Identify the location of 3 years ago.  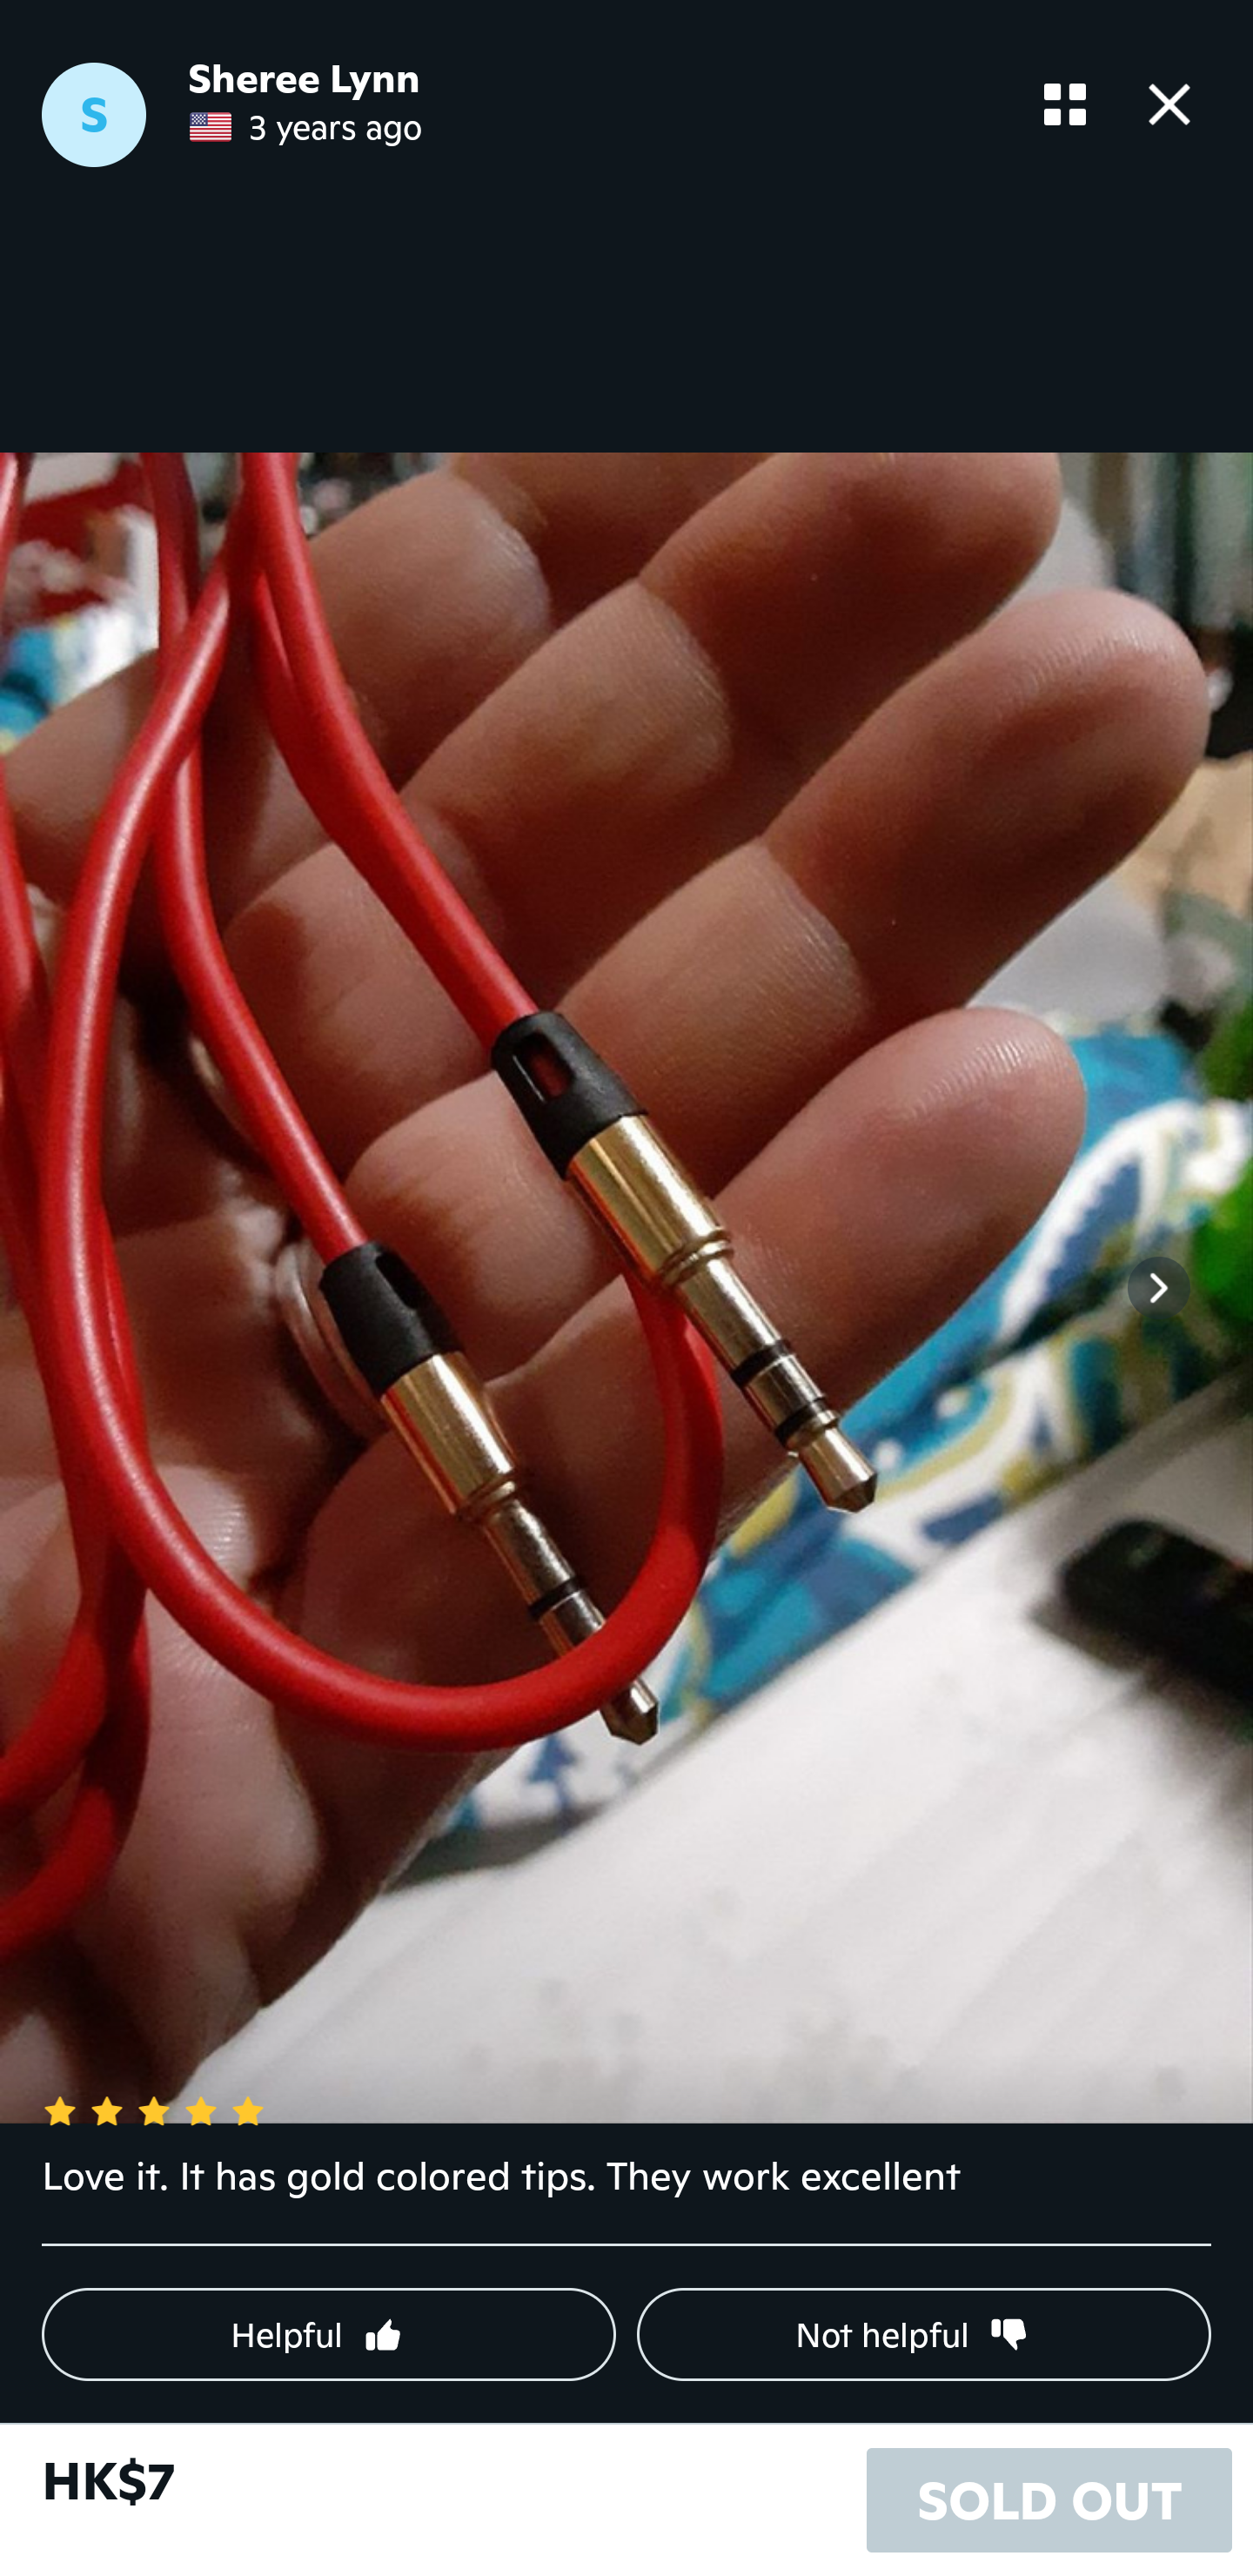
(305, 127).